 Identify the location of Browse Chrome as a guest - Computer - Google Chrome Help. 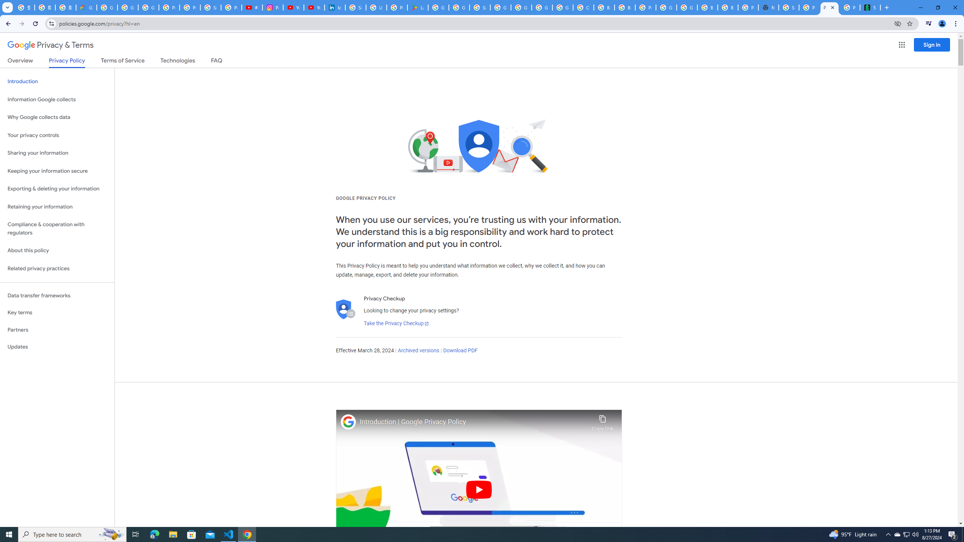
(707, 8).